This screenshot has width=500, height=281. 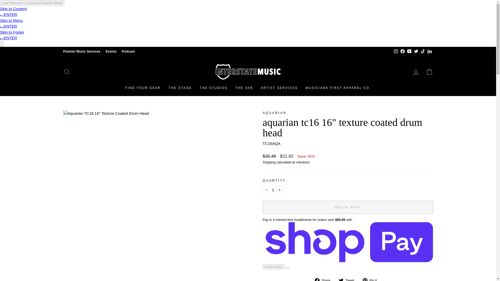 I want to click on Interstate Music on Twitter, so click(x=416, y=51).